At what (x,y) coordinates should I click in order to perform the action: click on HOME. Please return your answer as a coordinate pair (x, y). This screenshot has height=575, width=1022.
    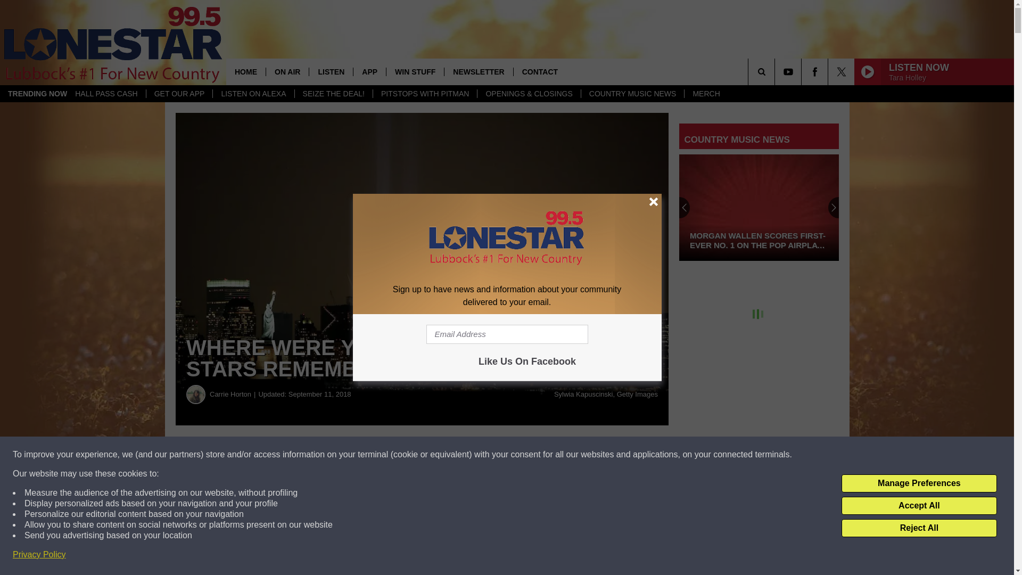
    Looking at the image, I should click on (246, 71).